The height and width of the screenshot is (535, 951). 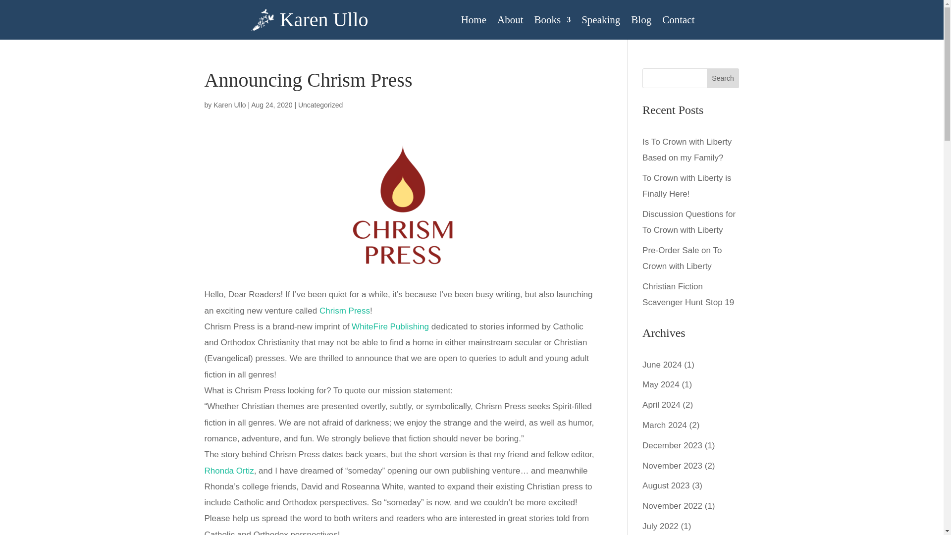 What do you see at coordinates (723, 78) in the screenshot?
I see `Search` at bounding box center [723, 78].